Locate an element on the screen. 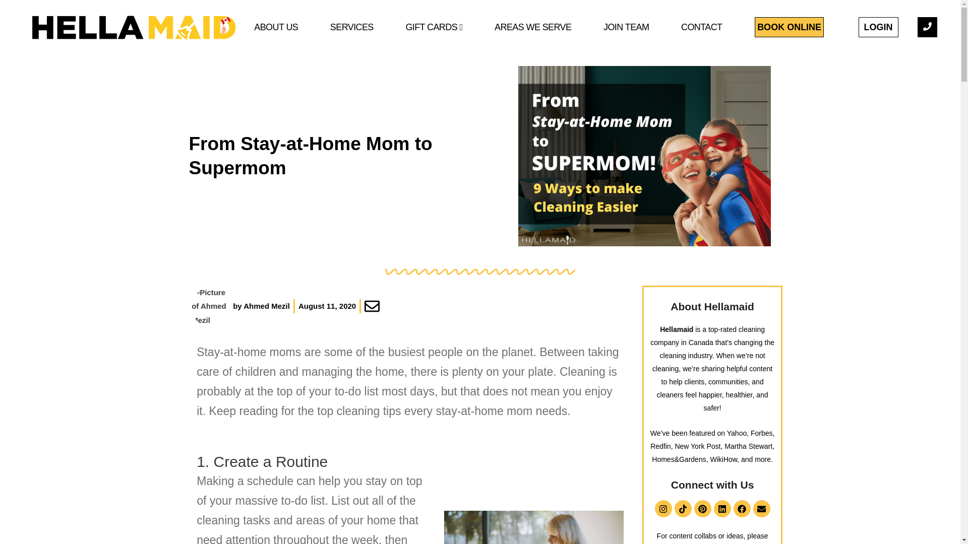 The width and height of the screenshot is (968, 544). JOIN TEAM is located at coordinates (626, 27).